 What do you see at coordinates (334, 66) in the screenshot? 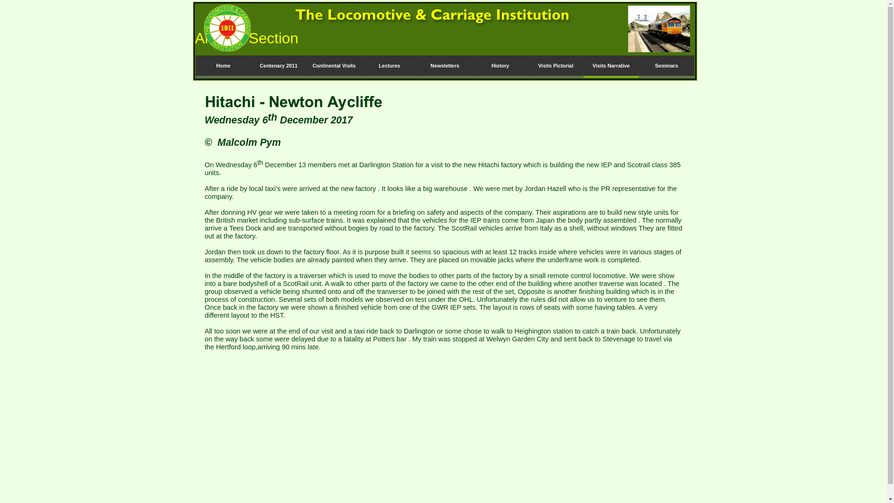
I see `Continental Visits` at bounding box center [334, 66].